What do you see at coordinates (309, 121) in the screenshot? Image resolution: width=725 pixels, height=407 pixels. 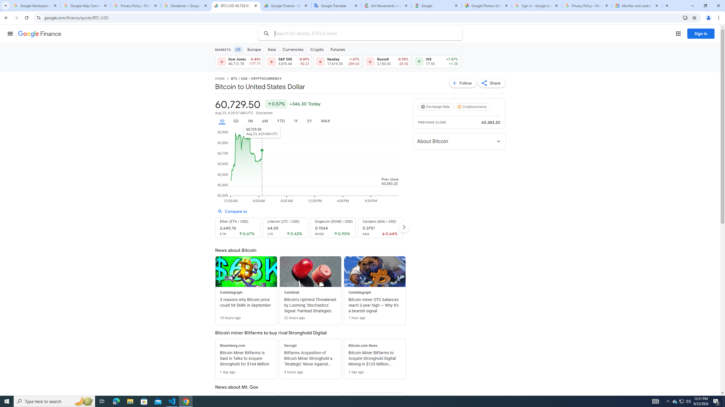 I see `5Y` at bounding box center [309, 121].